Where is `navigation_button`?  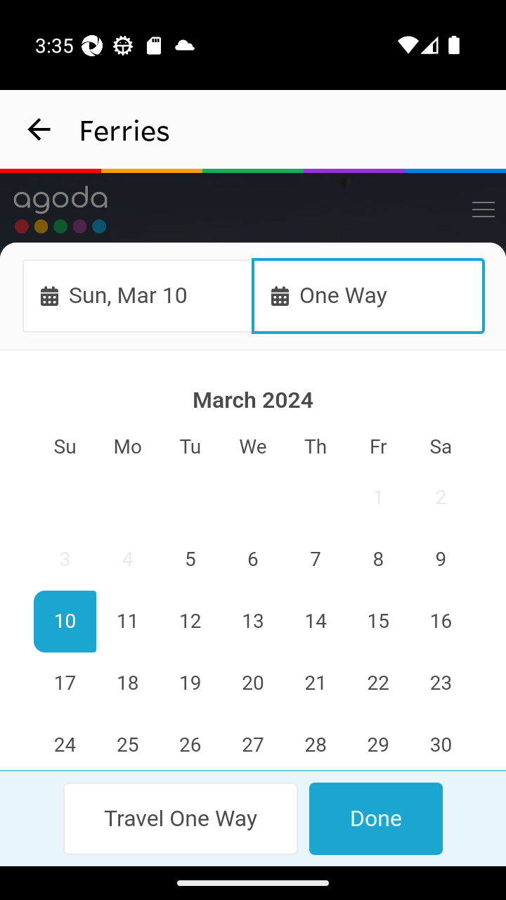 navigation_button is located at coordinates (39, 129).